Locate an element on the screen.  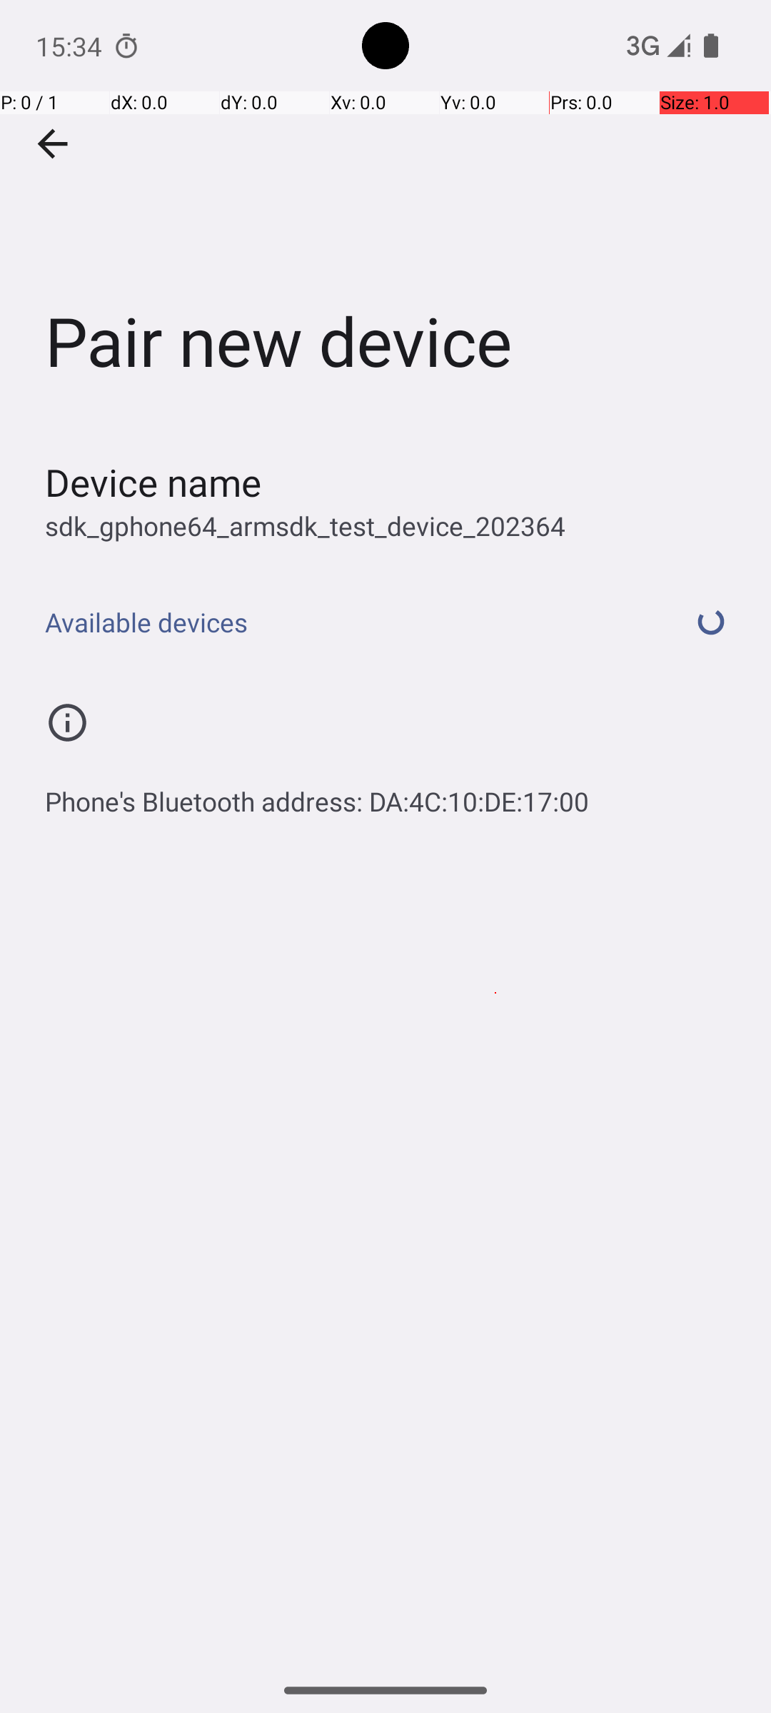
Phone's Bluetooth address: DA:4C:10:DE:17:00 is located at coordinates (317, 794).